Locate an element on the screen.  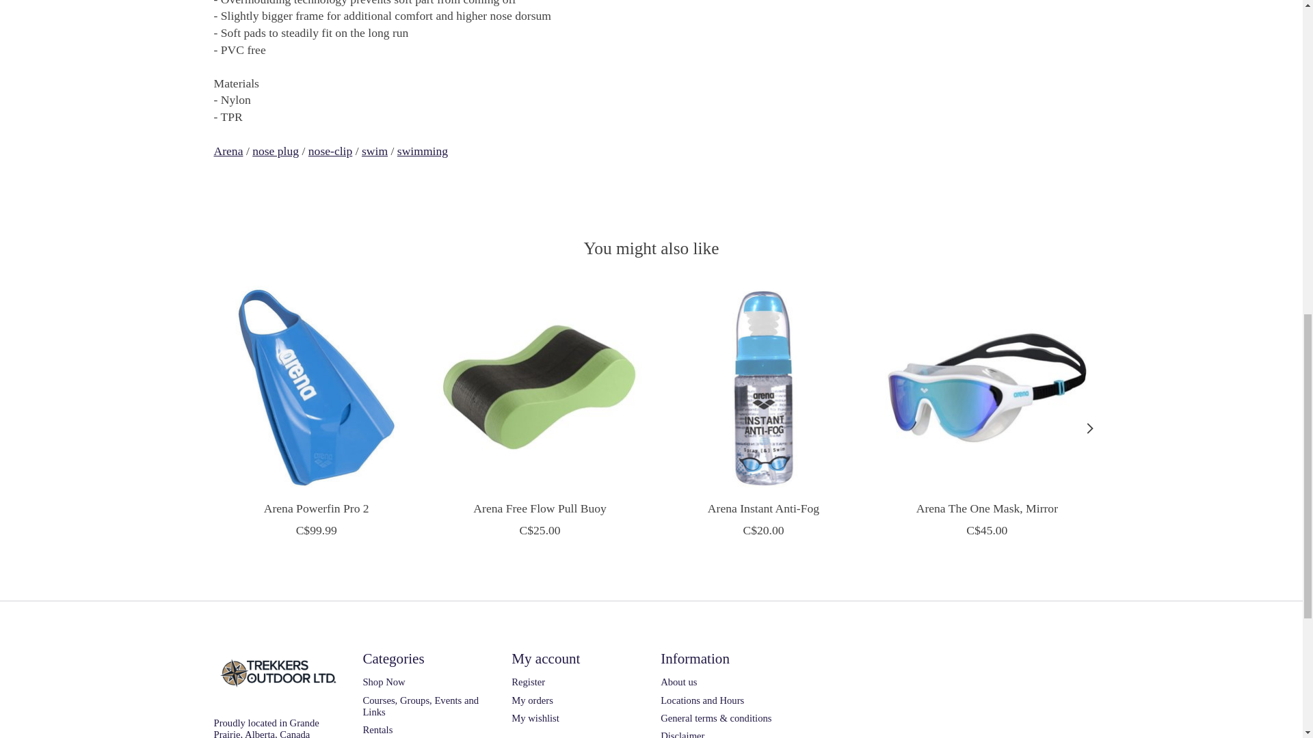
Arena Arena Free Flow Pull Buoy is located at coordinates (539, 387).